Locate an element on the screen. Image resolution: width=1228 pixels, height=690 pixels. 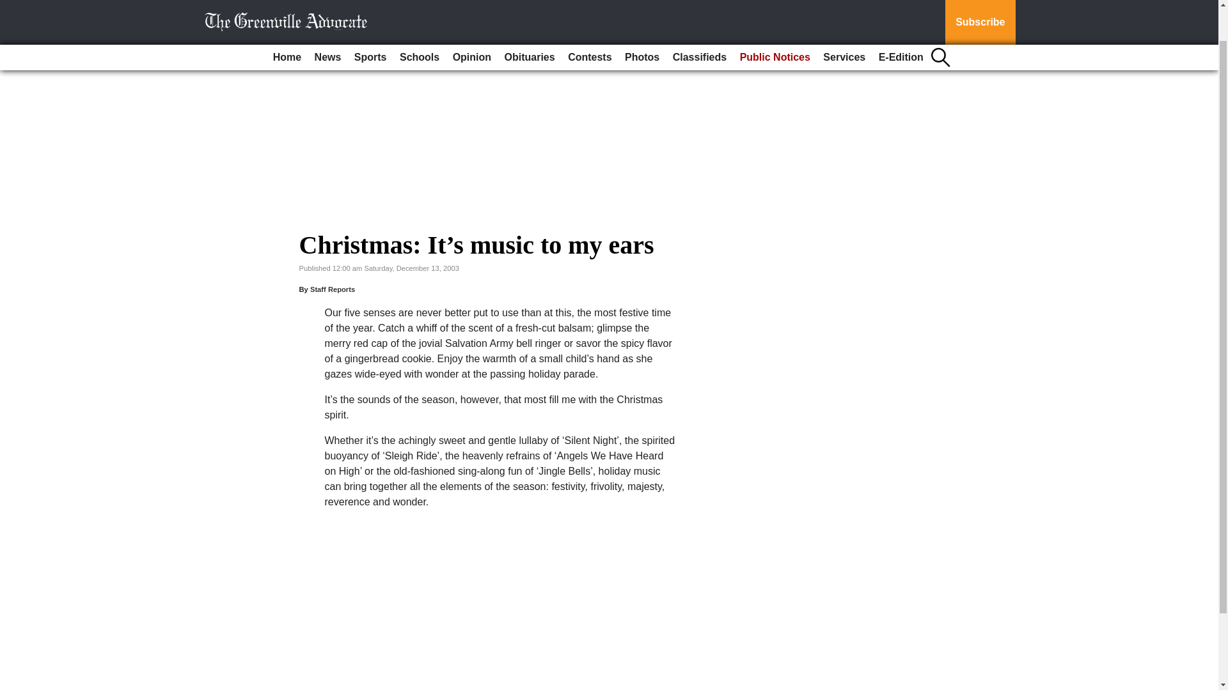
Subscribe is located at coordinates (980, 3).